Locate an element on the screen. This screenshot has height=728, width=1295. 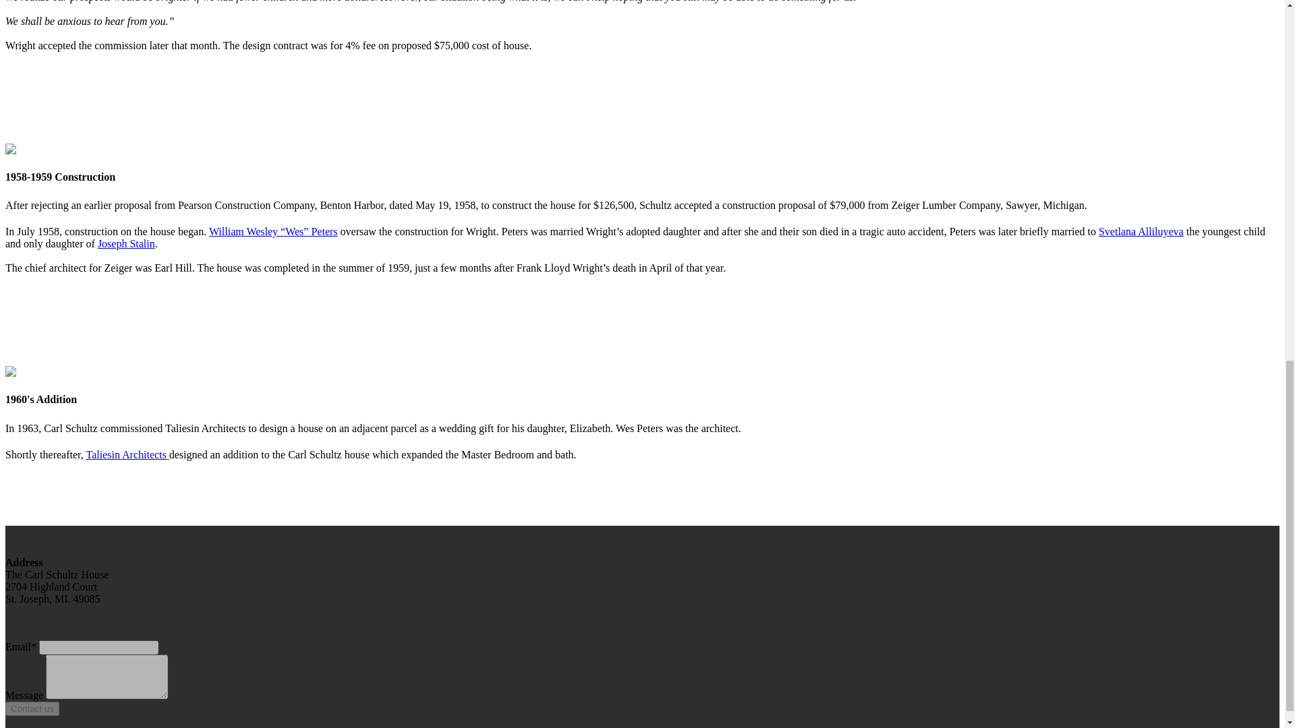
Joseph Stalin is located at coordinates (127, 244).